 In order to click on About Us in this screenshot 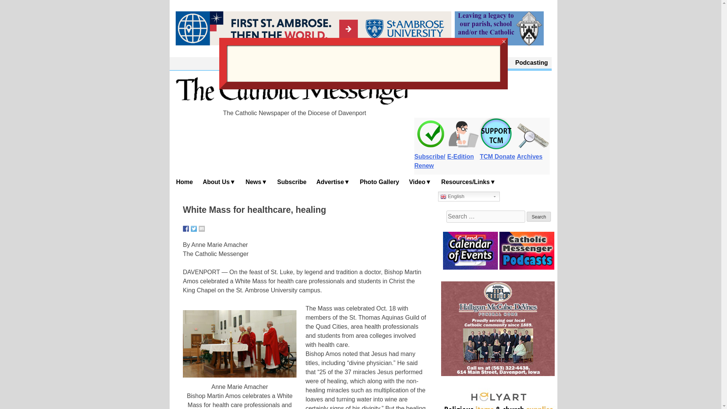, I will do `click(454, 63)`.